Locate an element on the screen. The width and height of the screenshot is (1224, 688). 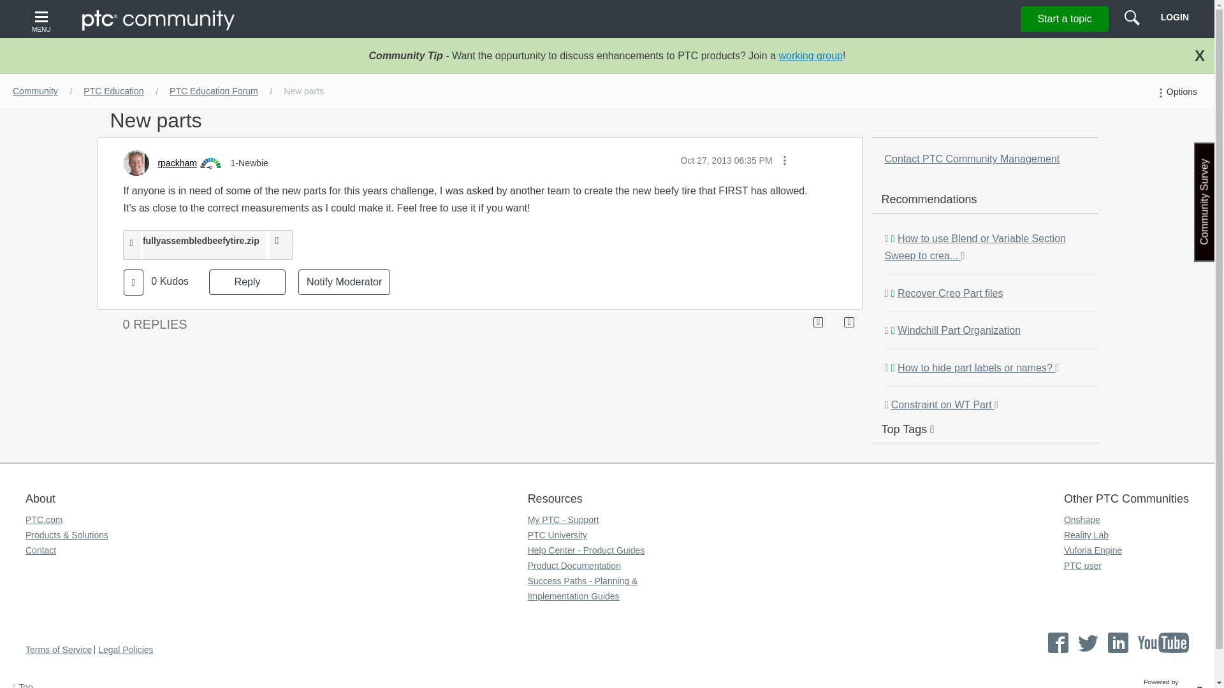
PTC Education Forum is located at coordinates (213, 91).